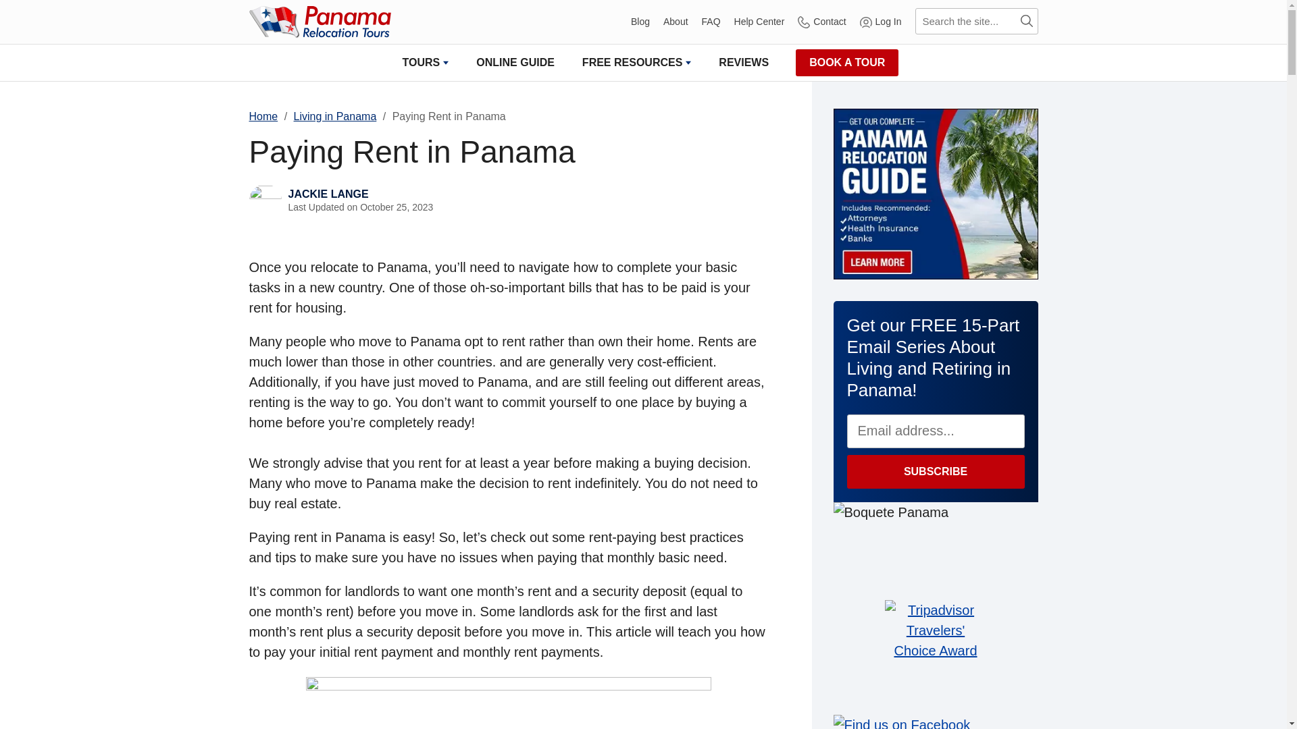 The image size is (1297, 729). Describe the element at coordinates (759, 22) in the screenshot. I see `Help Center` at that location.